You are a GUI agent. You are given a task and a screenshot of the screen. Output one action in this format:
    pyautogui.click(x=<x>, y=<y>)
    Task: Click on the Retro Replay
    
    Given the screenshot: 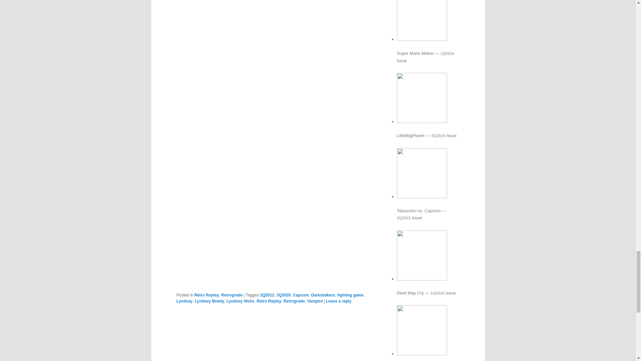 What is the action you would take?
    pyautogui.click(x=269, y=301)
    